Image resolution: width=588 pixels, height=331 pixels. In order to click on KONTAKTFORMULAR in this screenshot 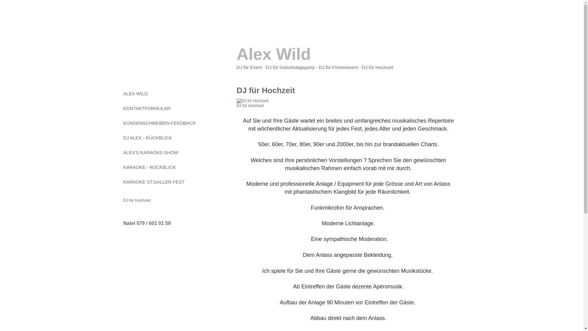, I will do `click(147, 108)`.